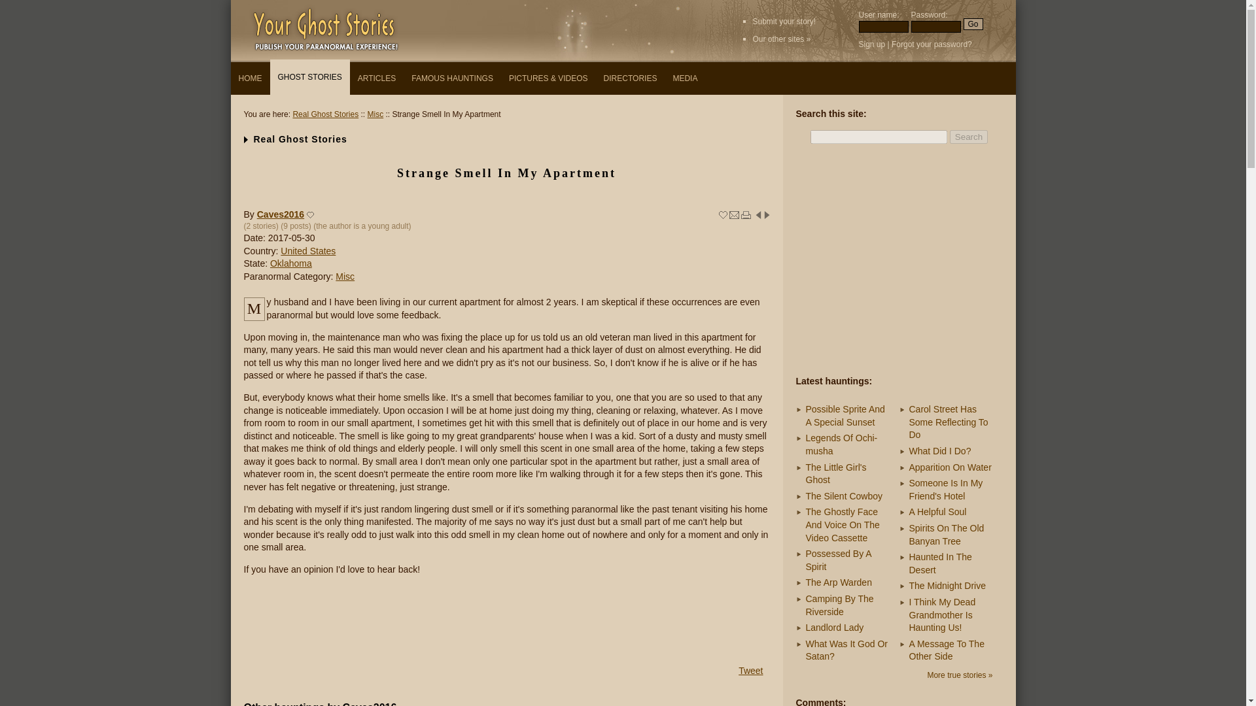 The height and width of the screenshot is (706, 1256). I want to click on Advertisement, so click(898, 261).